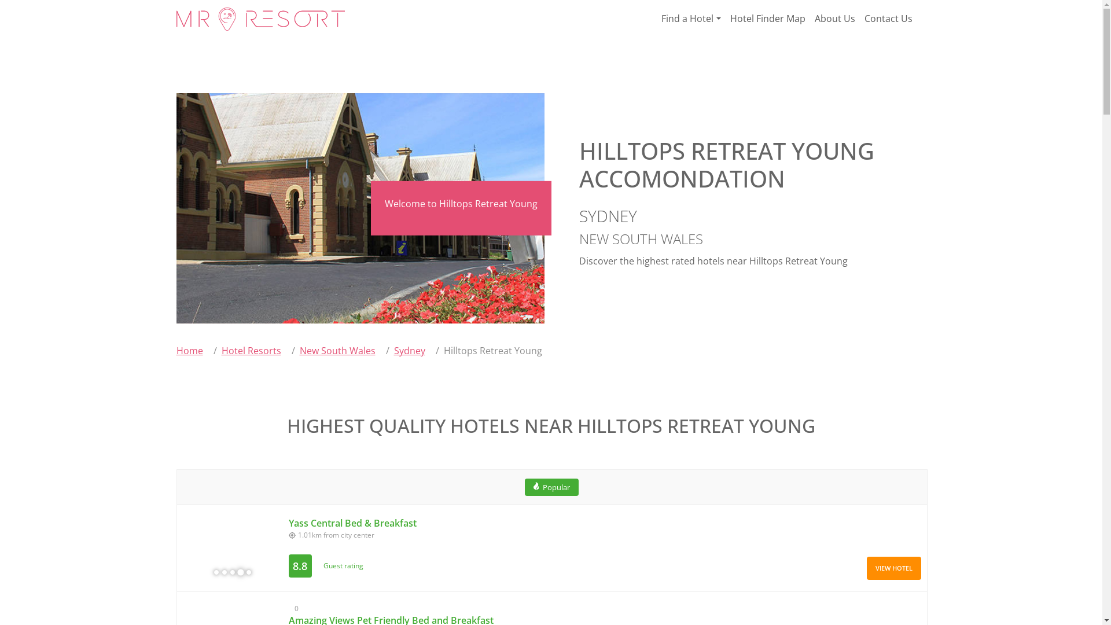 This screenshot has height=625, width=1111. I want to click on About Us, so click(835, 19).